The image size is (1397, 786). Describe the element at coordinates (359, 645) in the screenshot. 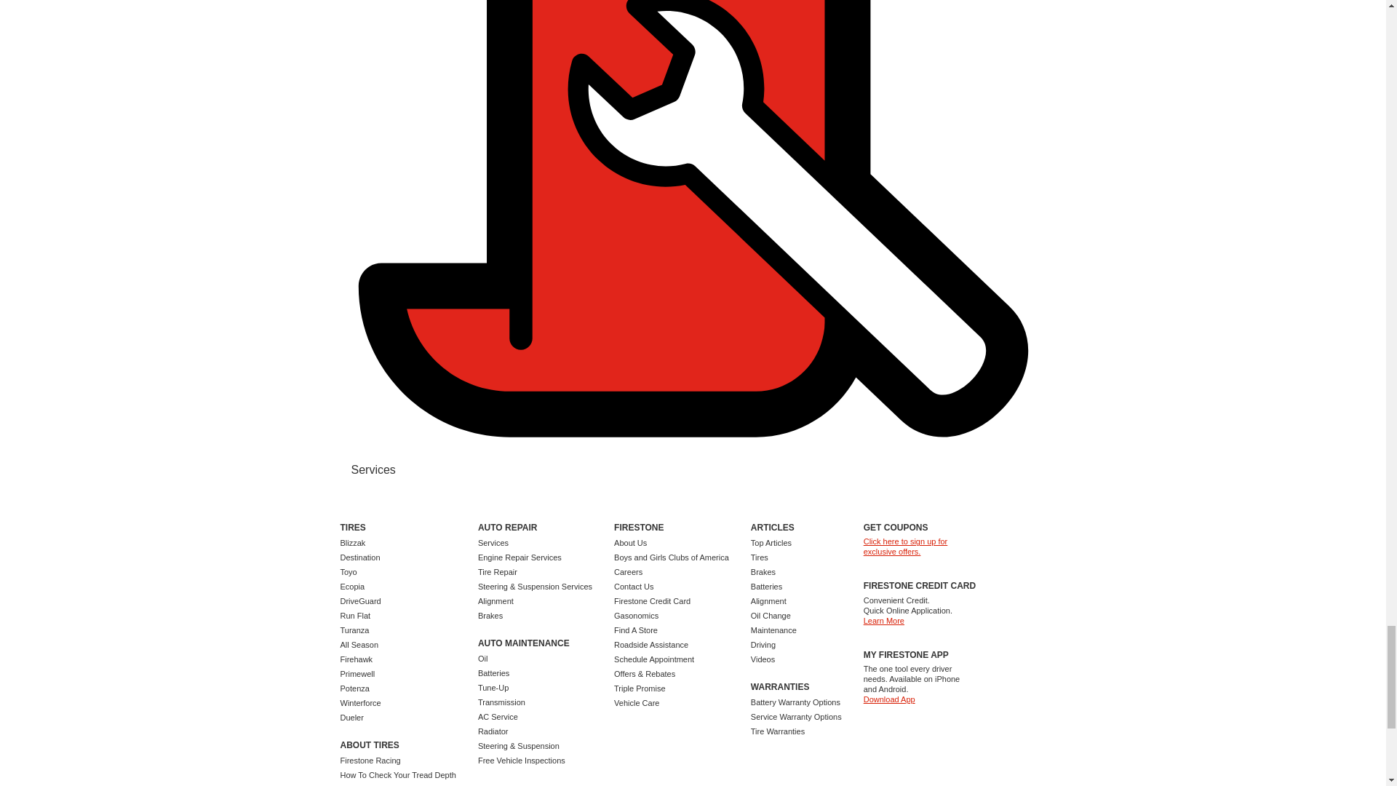

I see `All Season` at that location.